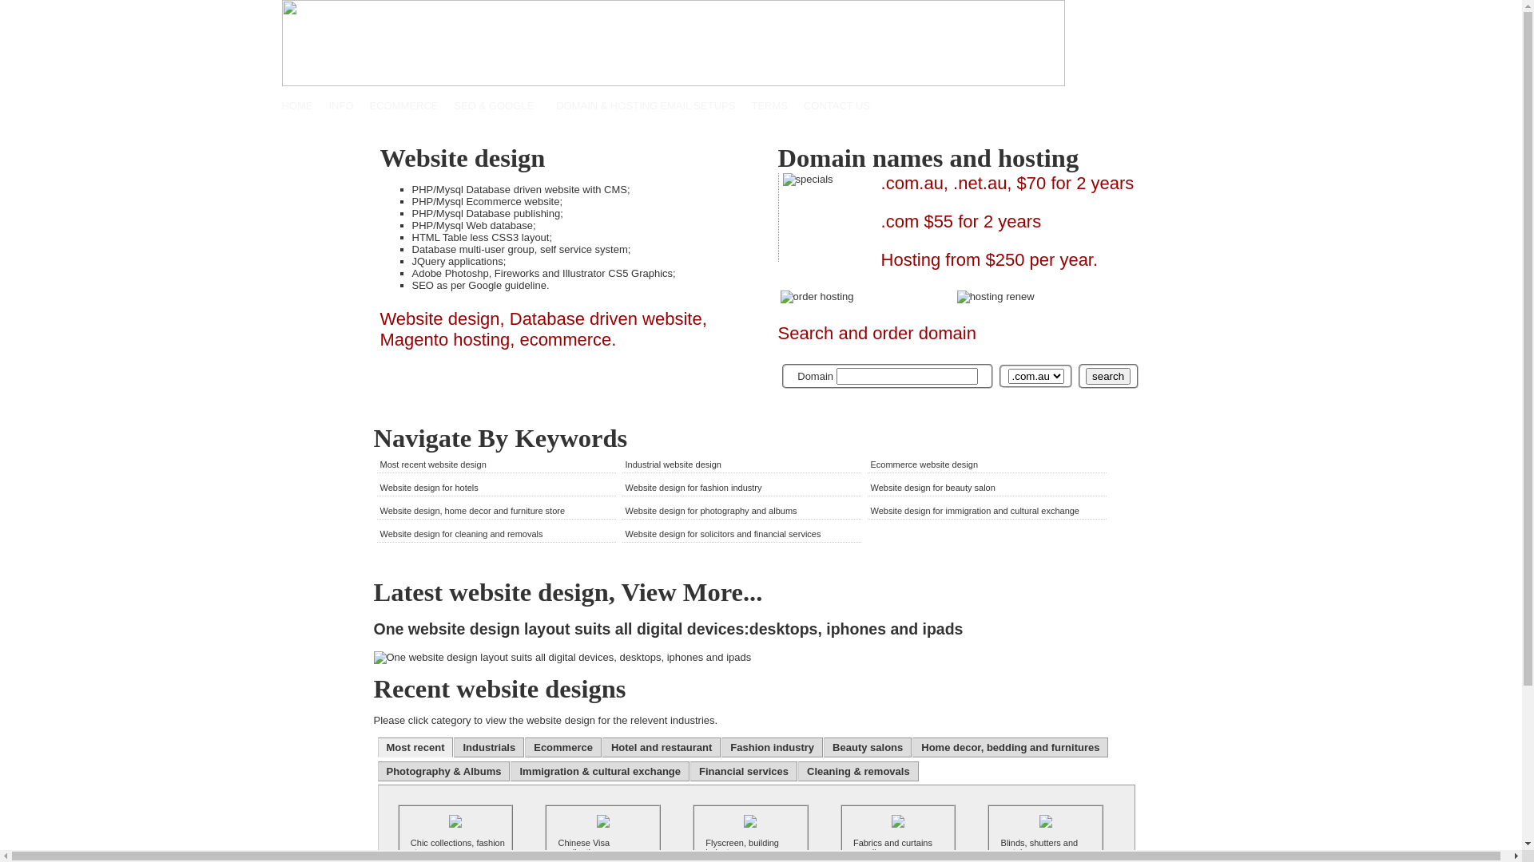 The image size is (1534, 862). I want to click on View More..., so click(692, 592).